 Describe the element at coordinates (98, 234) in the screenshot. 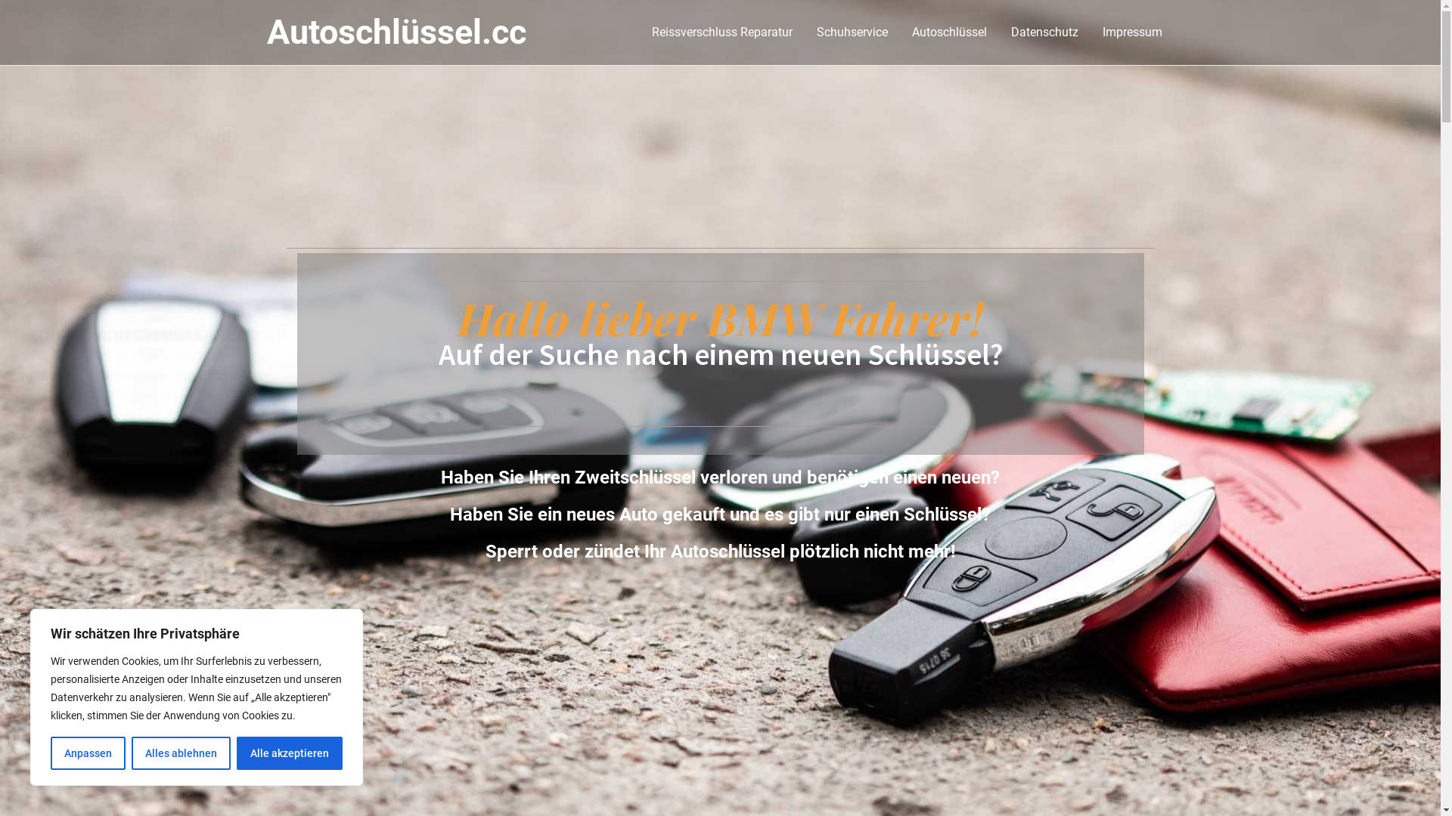

I see `Casino Spins Nach Anmeldung 2023` at that location.